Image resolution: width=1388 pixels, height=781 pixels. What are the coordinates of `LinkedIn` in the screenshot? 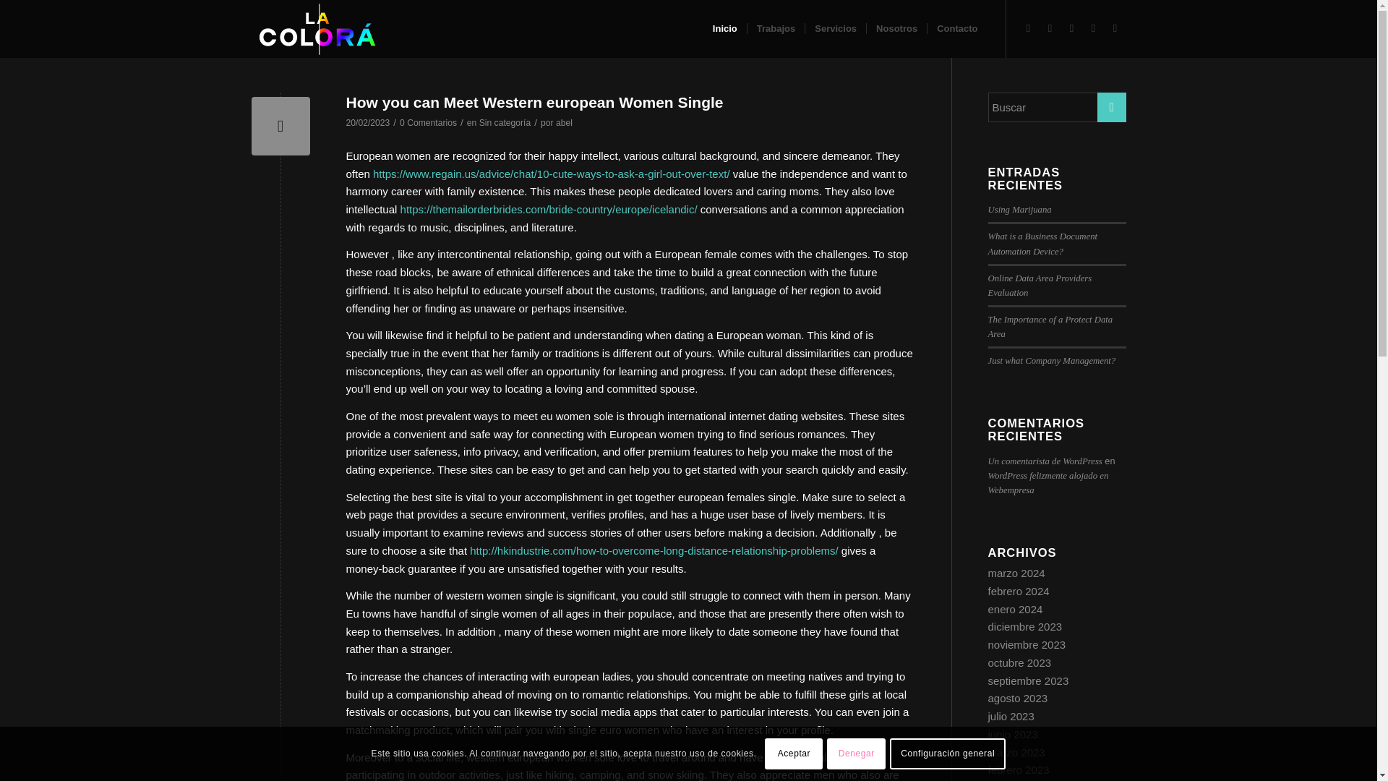 It's located at (1028, 27).